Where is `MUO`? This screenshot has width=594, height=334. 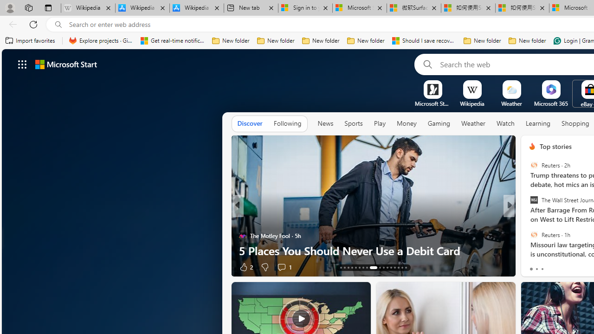
MUO is located at coordinates (528, 236).